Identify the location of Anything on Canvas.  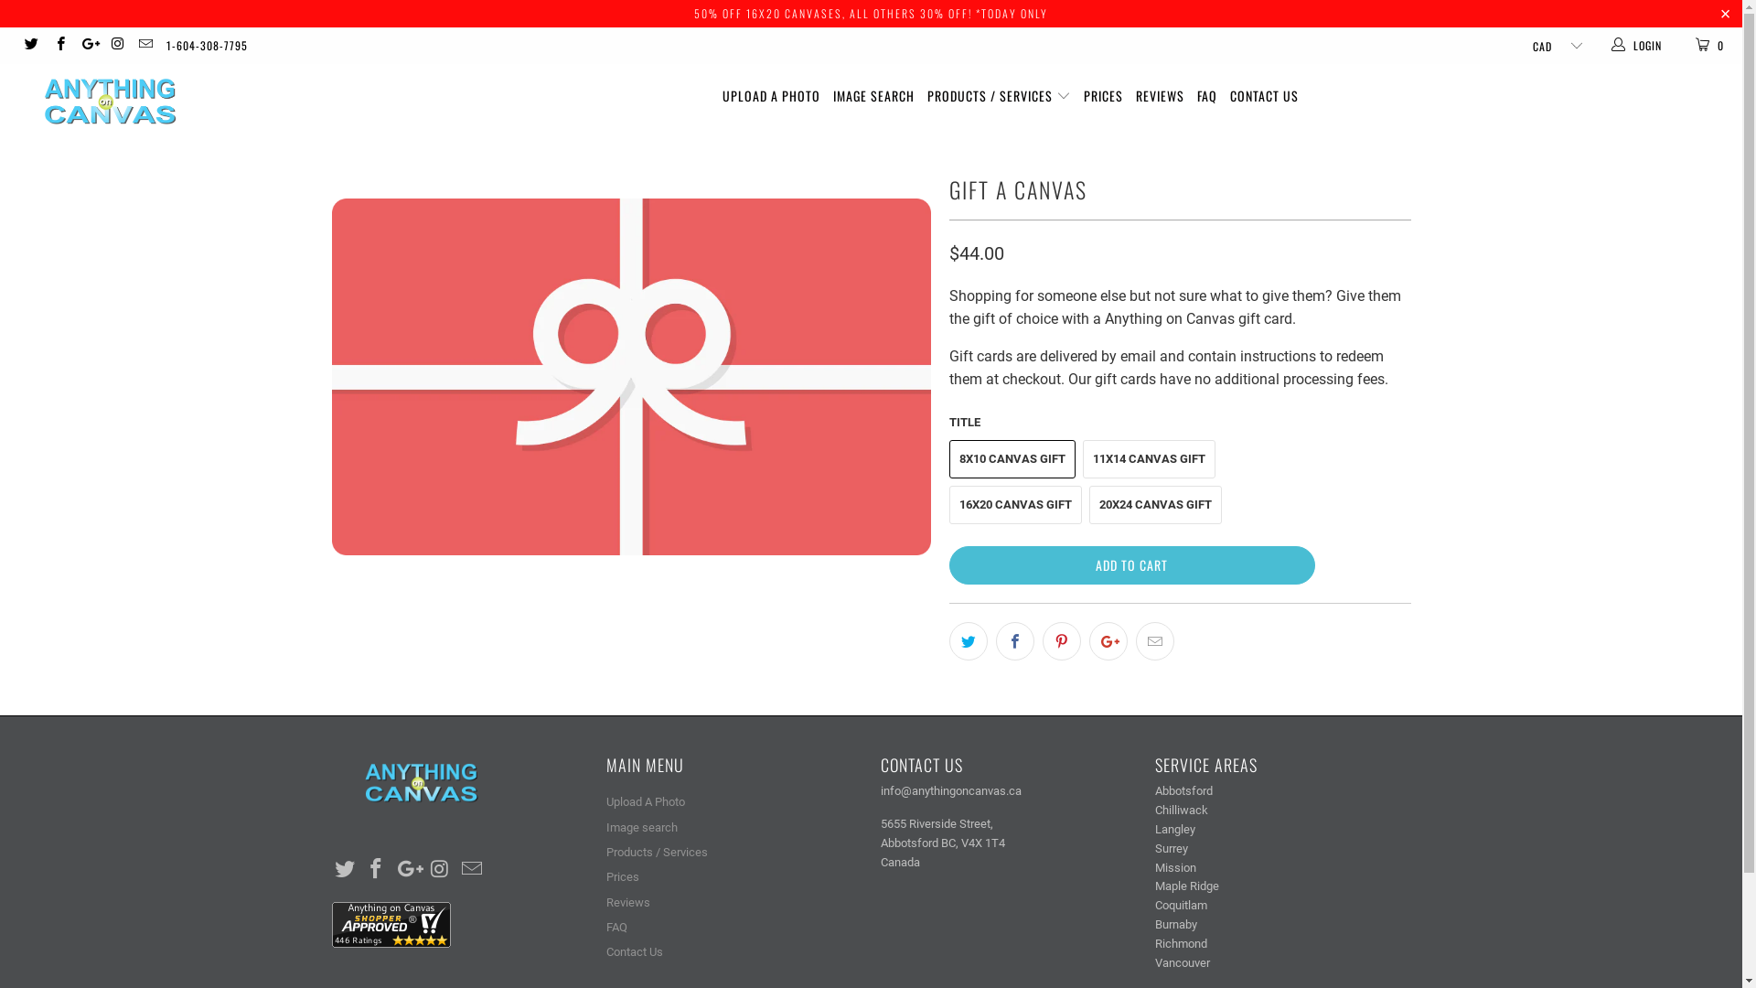
(148, 102).